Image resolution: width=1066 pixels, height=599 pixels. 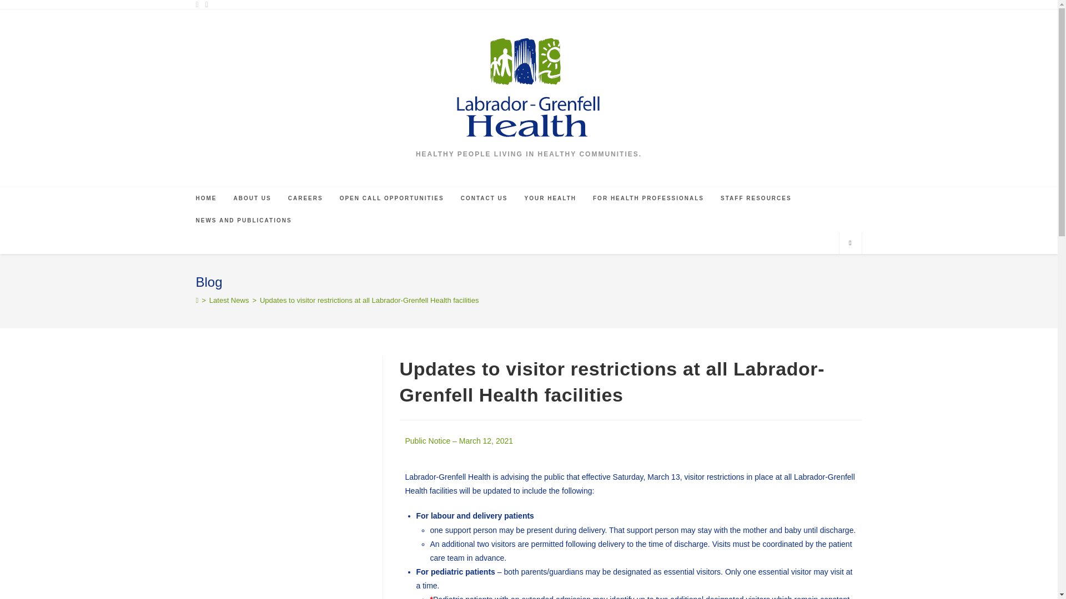 What do you see at coordinates (305, 199) in the screenshot?
I see `CAREERS` at bounding box center [305, 199].